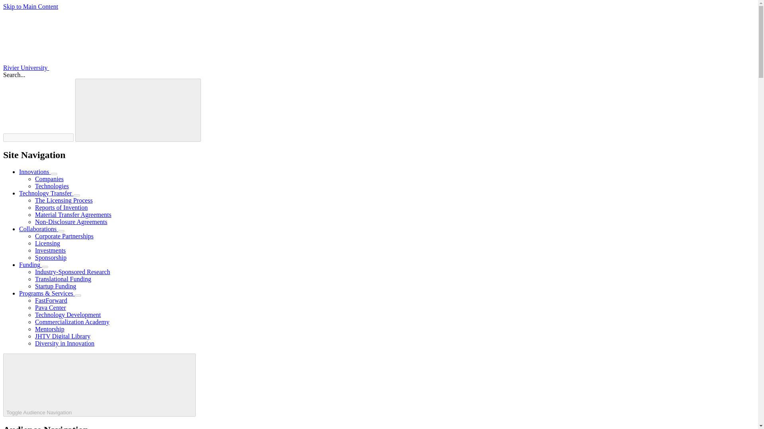 This screenshot has width=764, height=429. Describe the element at coordinates (51, 300) in the screenshot. I see `FastForward` at that location.